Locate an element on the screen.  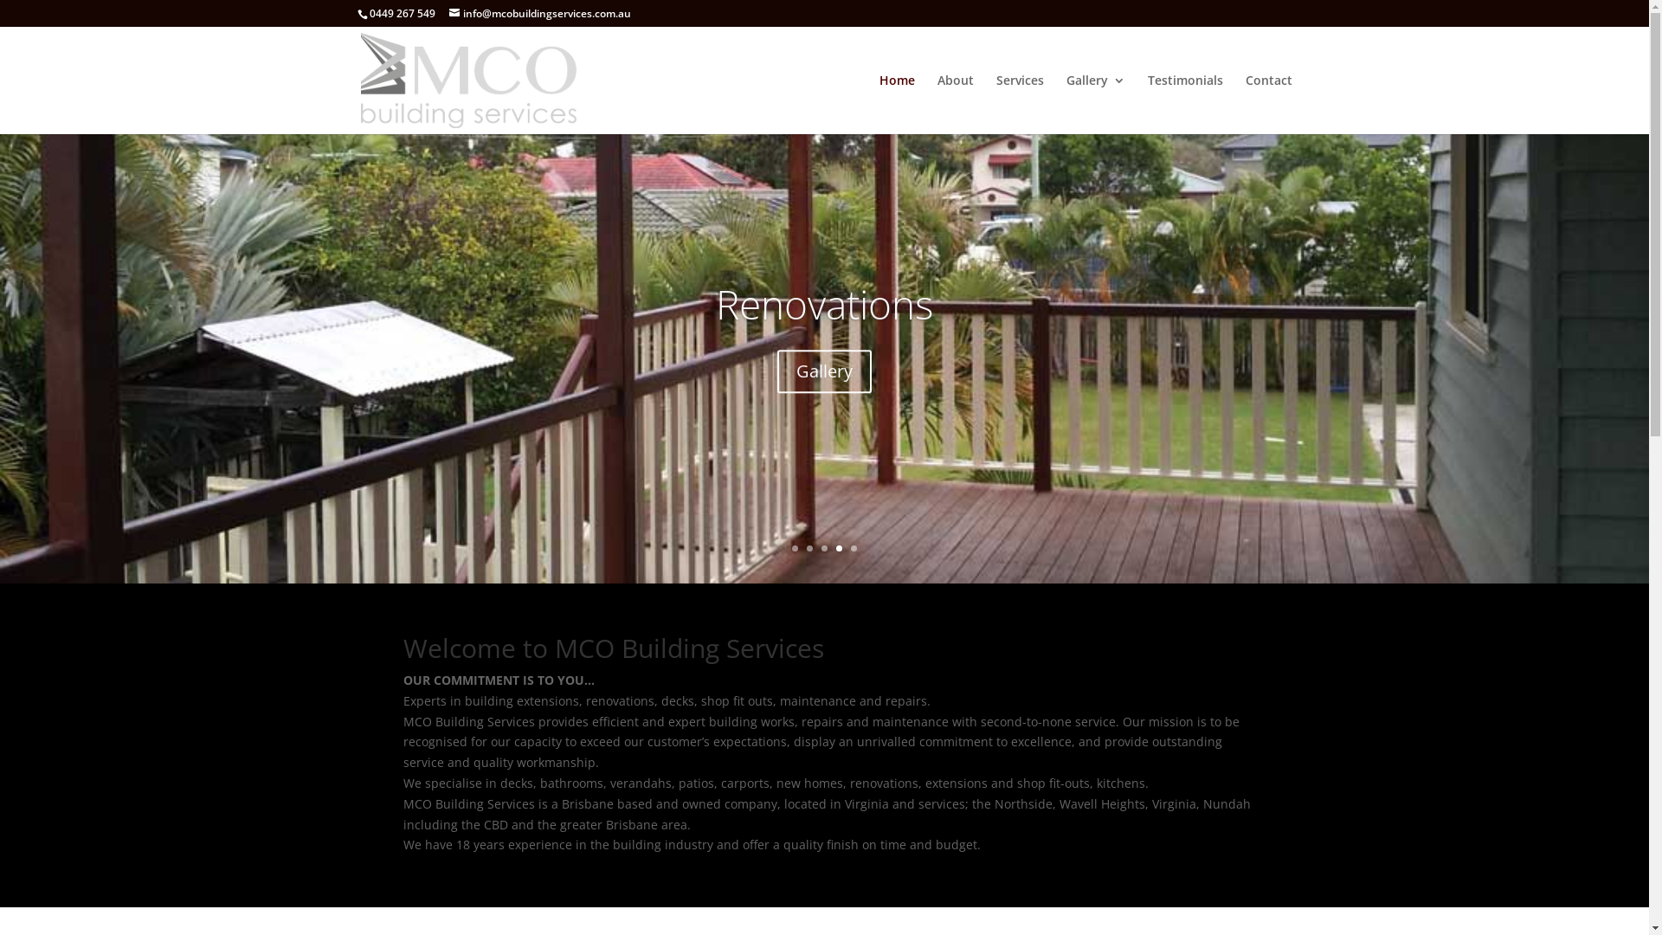
Gallery is located at coordinates (1096, 104).